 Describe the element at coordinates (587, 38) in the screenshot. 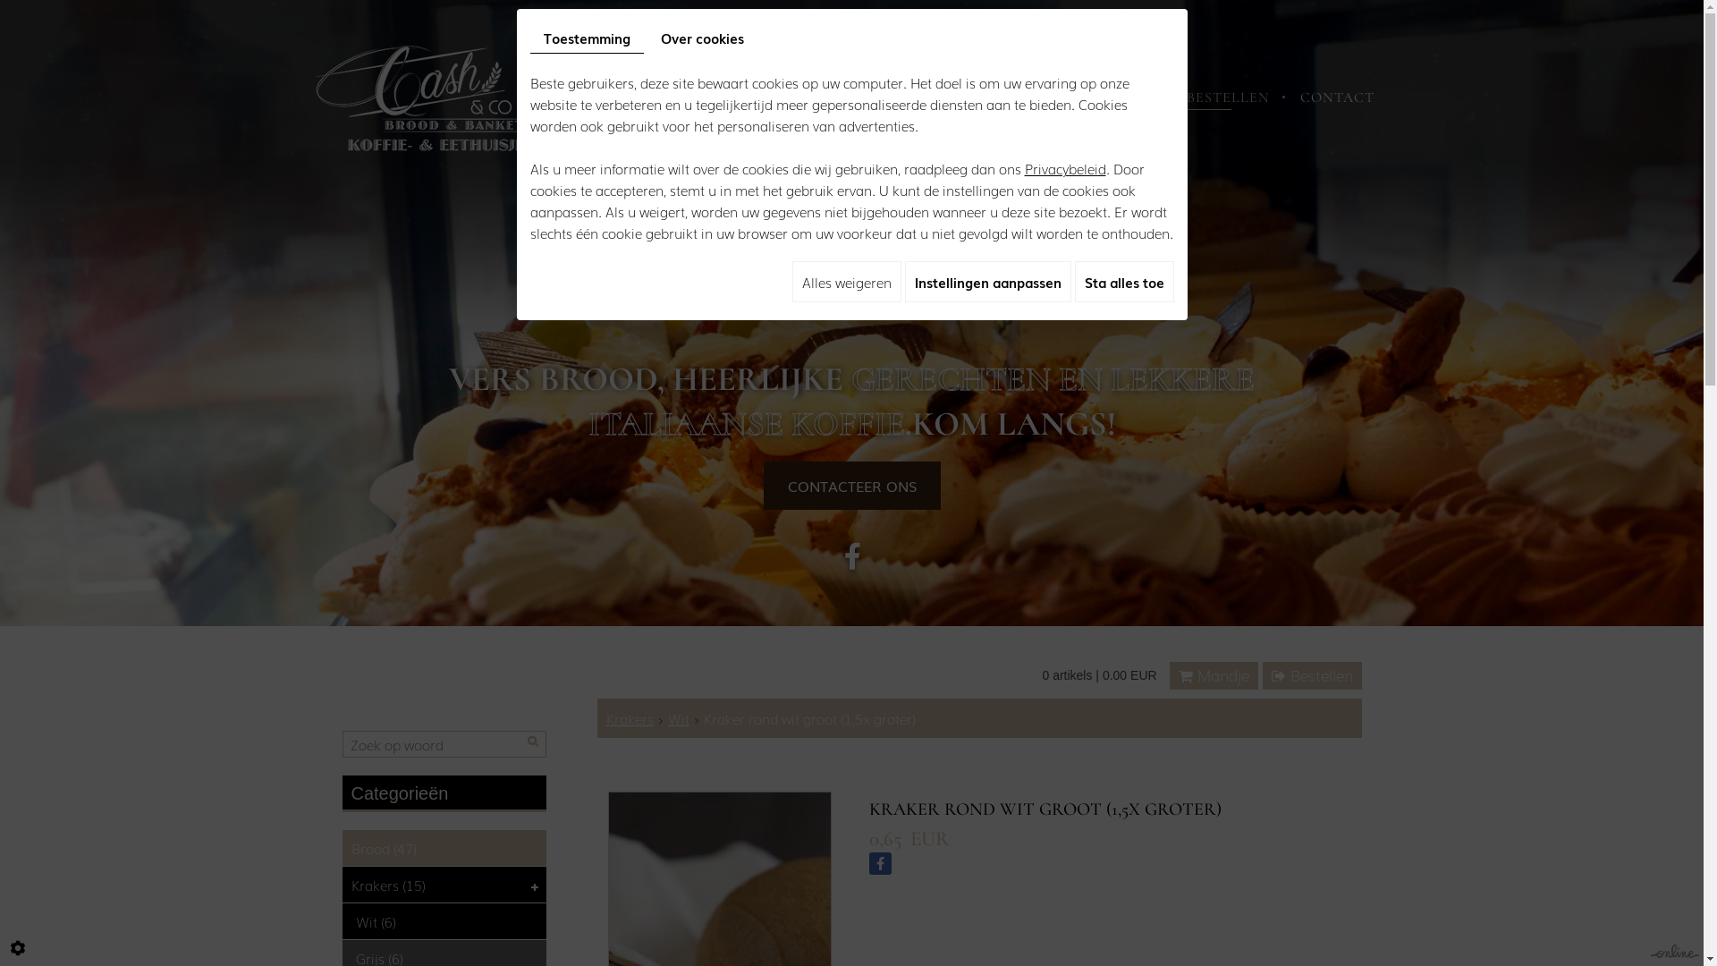

I see `Toestemming` at that location.